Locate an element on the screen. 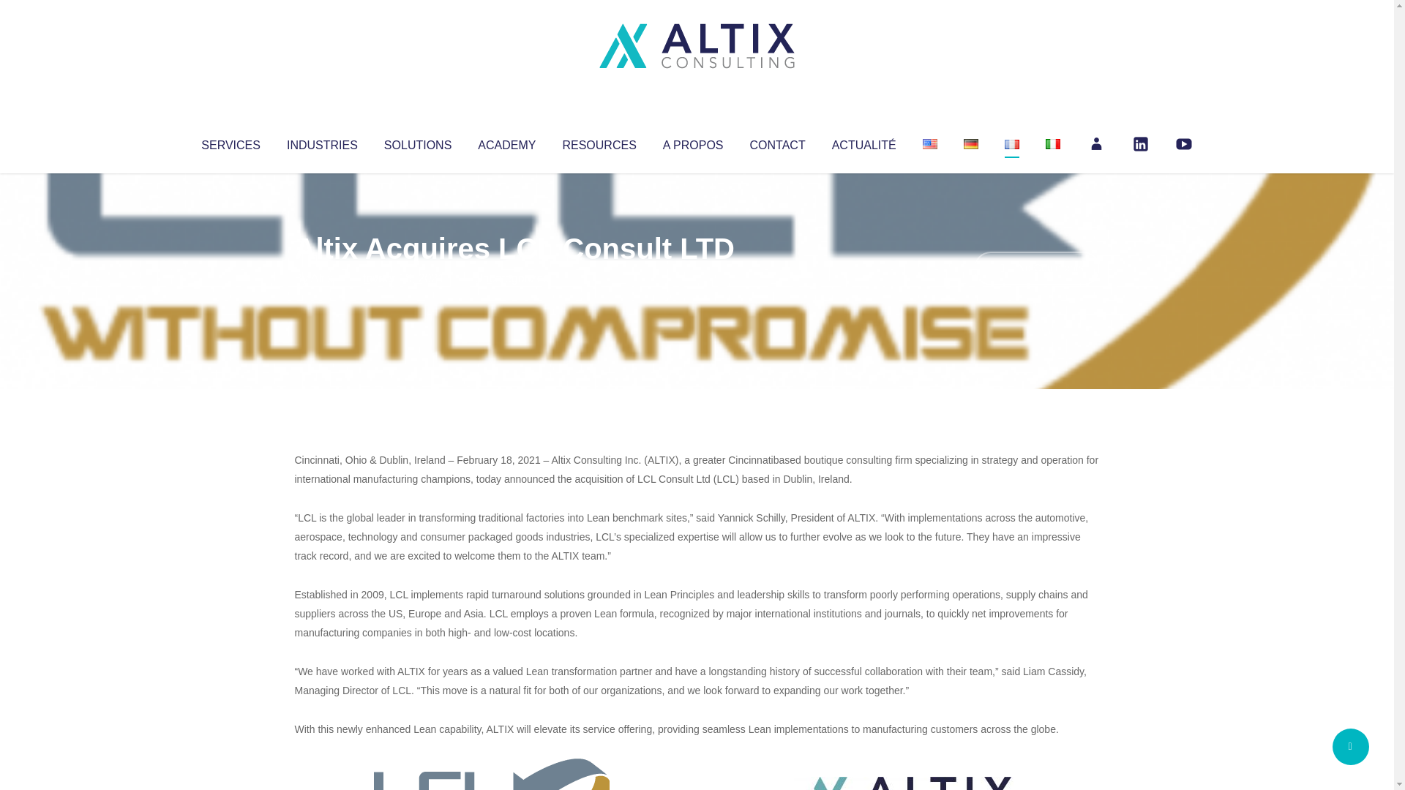  Uncategorized is located at coordinates (512, 278).